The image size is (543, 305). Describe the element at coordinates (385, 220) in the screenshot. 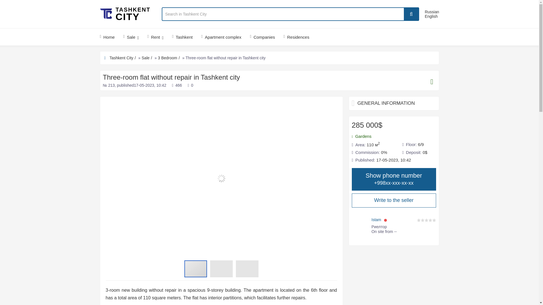

I see `Seller offline` at that location.